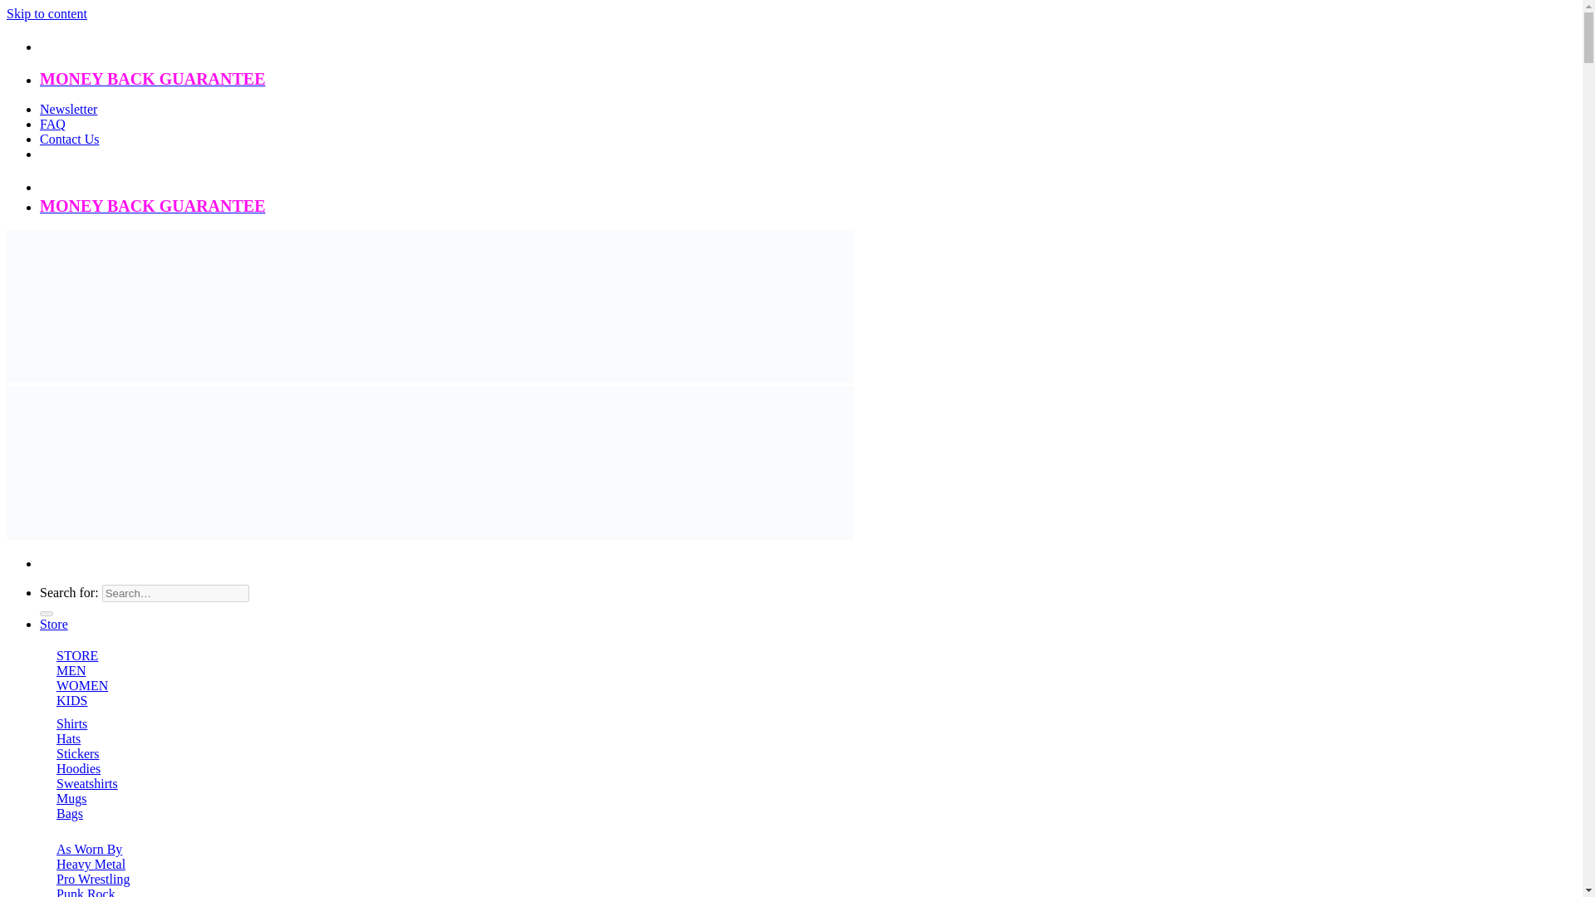 The image size is (1595, 897). I want to click on PYGear.com - As Worn By T-Shirts, so click(429, 457).